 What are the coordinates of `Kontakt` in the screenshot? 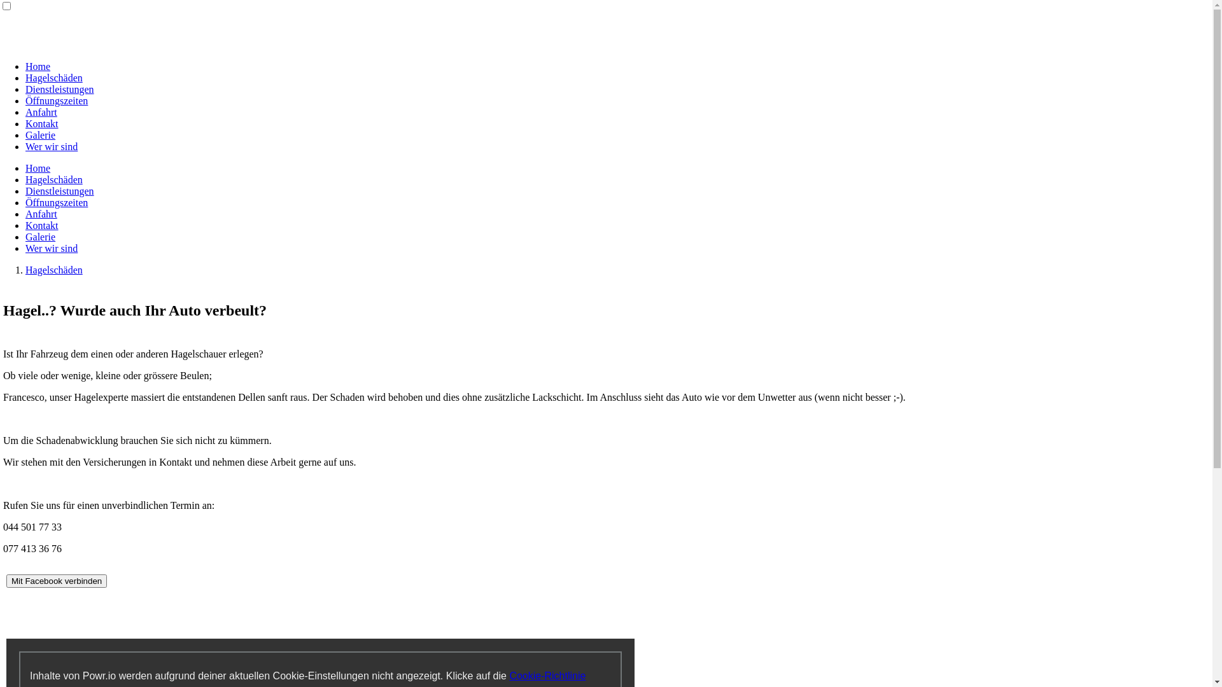 It's located at (42, 123).